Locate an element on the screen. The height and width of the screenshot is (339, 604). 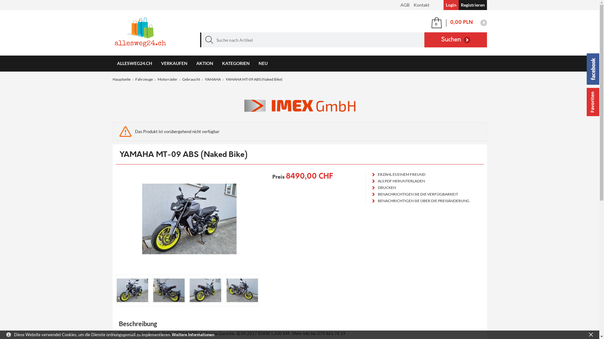
Kontakt is located at coordinates (421, 5).